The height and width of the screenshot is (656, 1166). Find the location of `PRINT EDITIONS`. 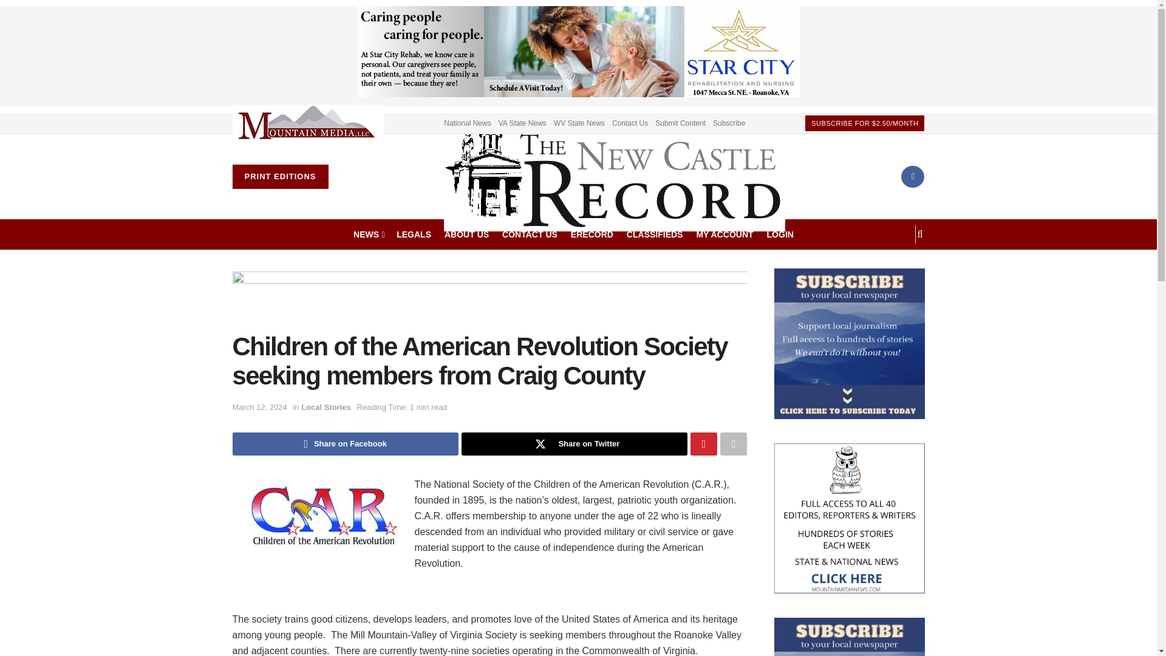

PRINT EDITIONS is located at coordinates (279, 177).